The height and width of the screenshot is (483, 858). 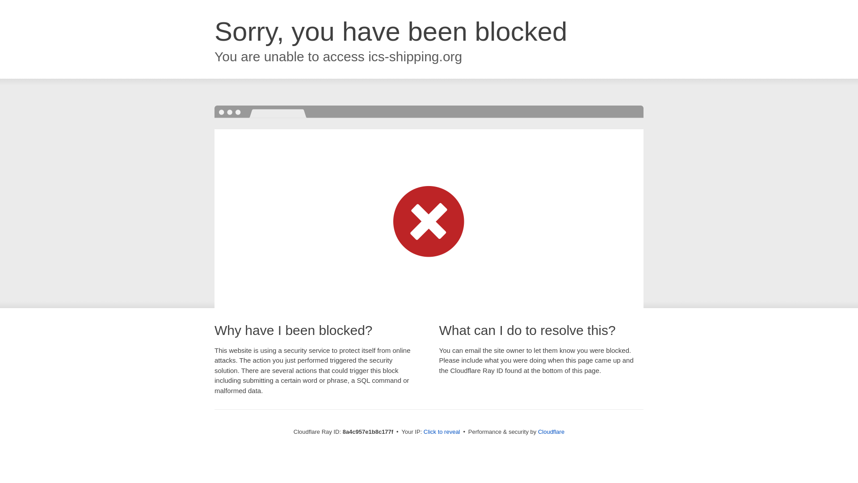 What do you see at coordinates (551, 432) in the screenshot?
I see `Cloudflare` at bounding box center [551, 432].